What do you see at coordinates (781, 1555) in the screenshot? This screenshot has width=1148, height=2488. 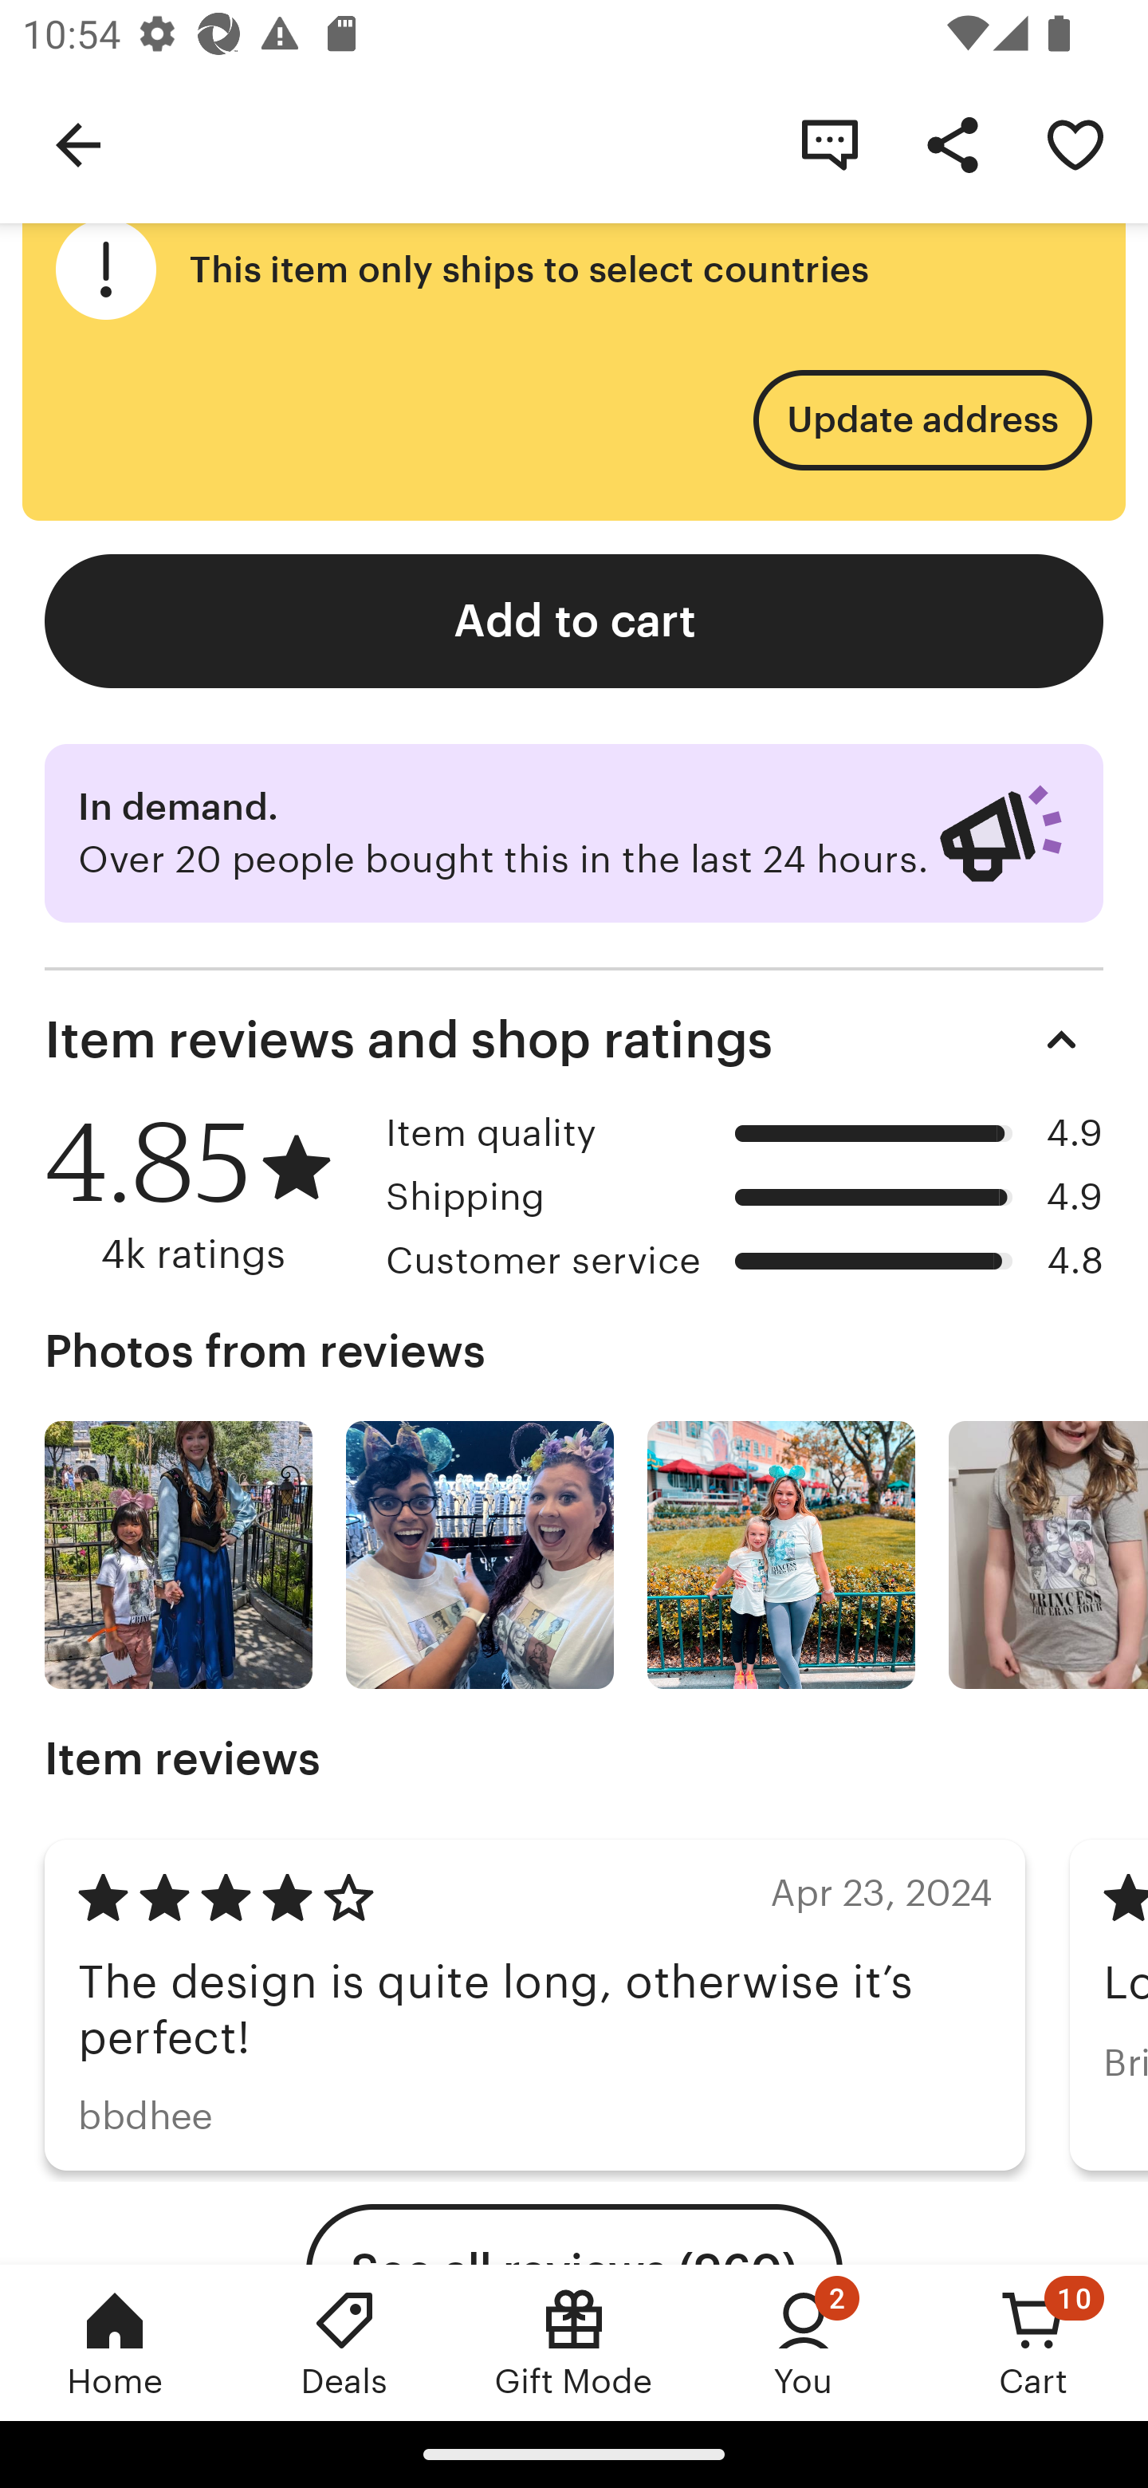 I see `Photo from review` at bounding box center [781, 1555].